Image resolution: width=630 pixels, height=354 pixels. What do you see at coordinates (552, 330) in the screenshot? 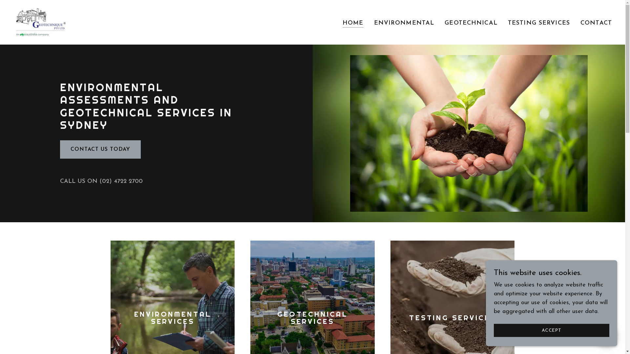
I see `ACCEPT` at bounding box center [552, 330].